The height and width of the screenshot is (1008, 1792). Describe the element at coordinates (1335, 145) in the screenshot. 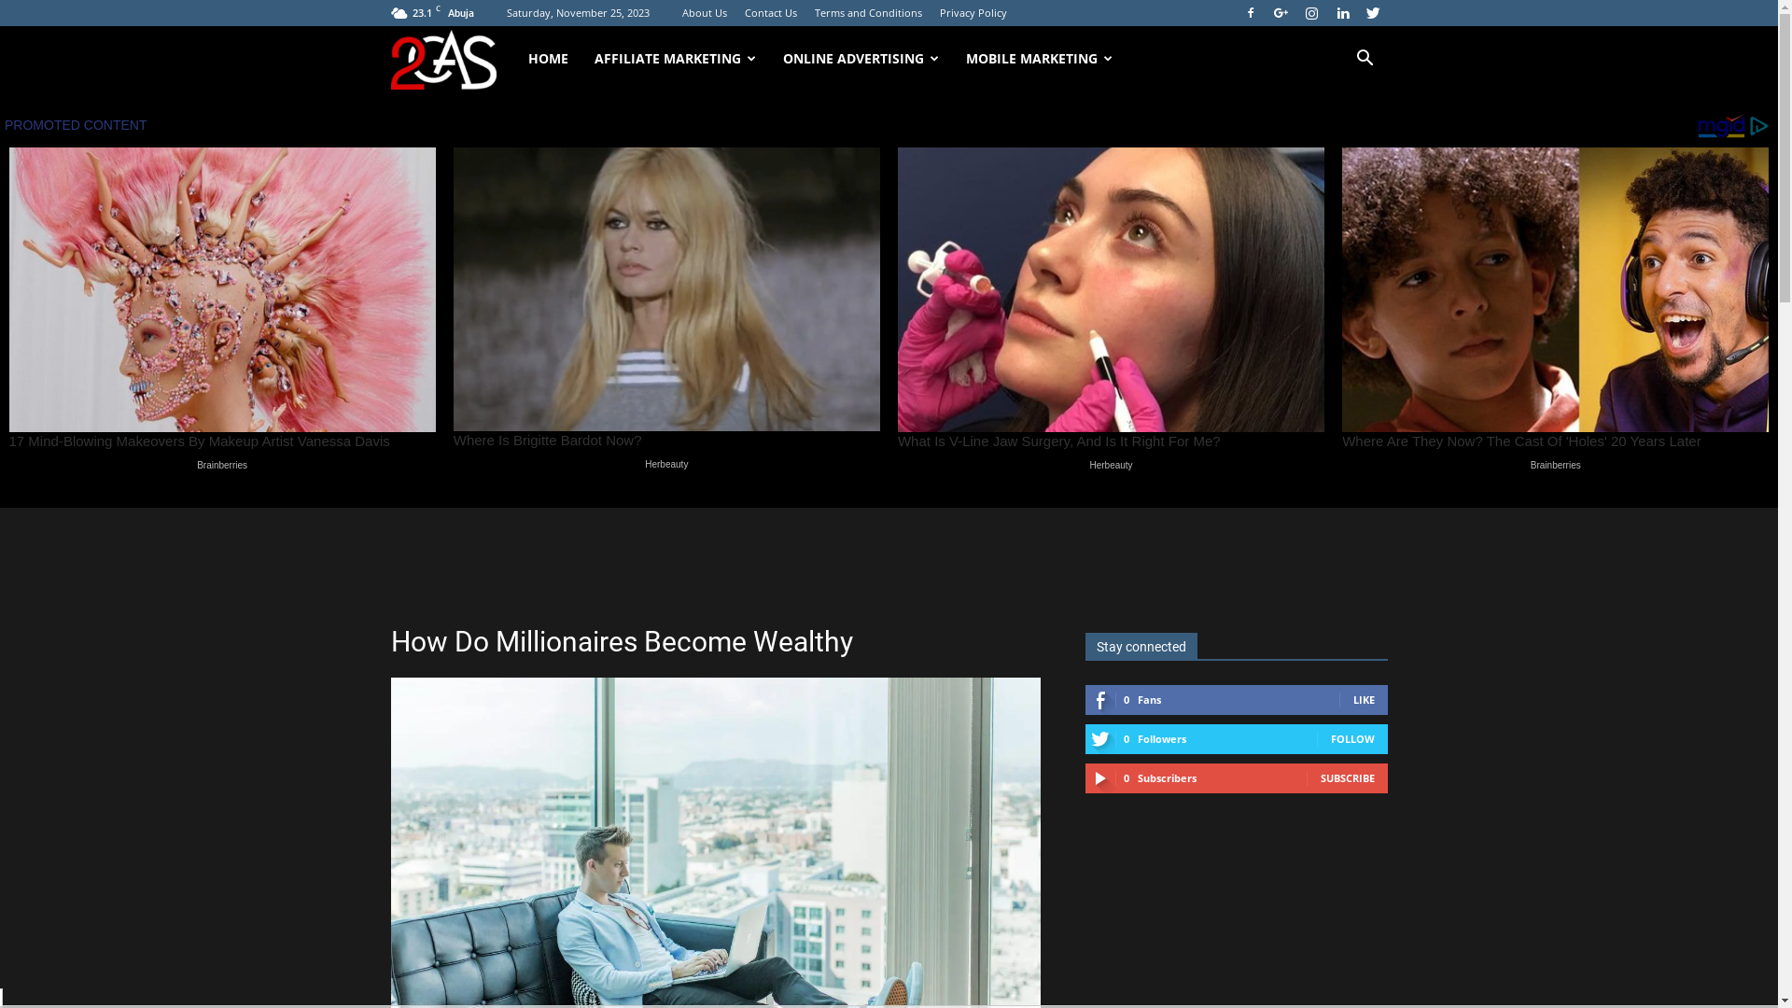

I see `Search` at that location.